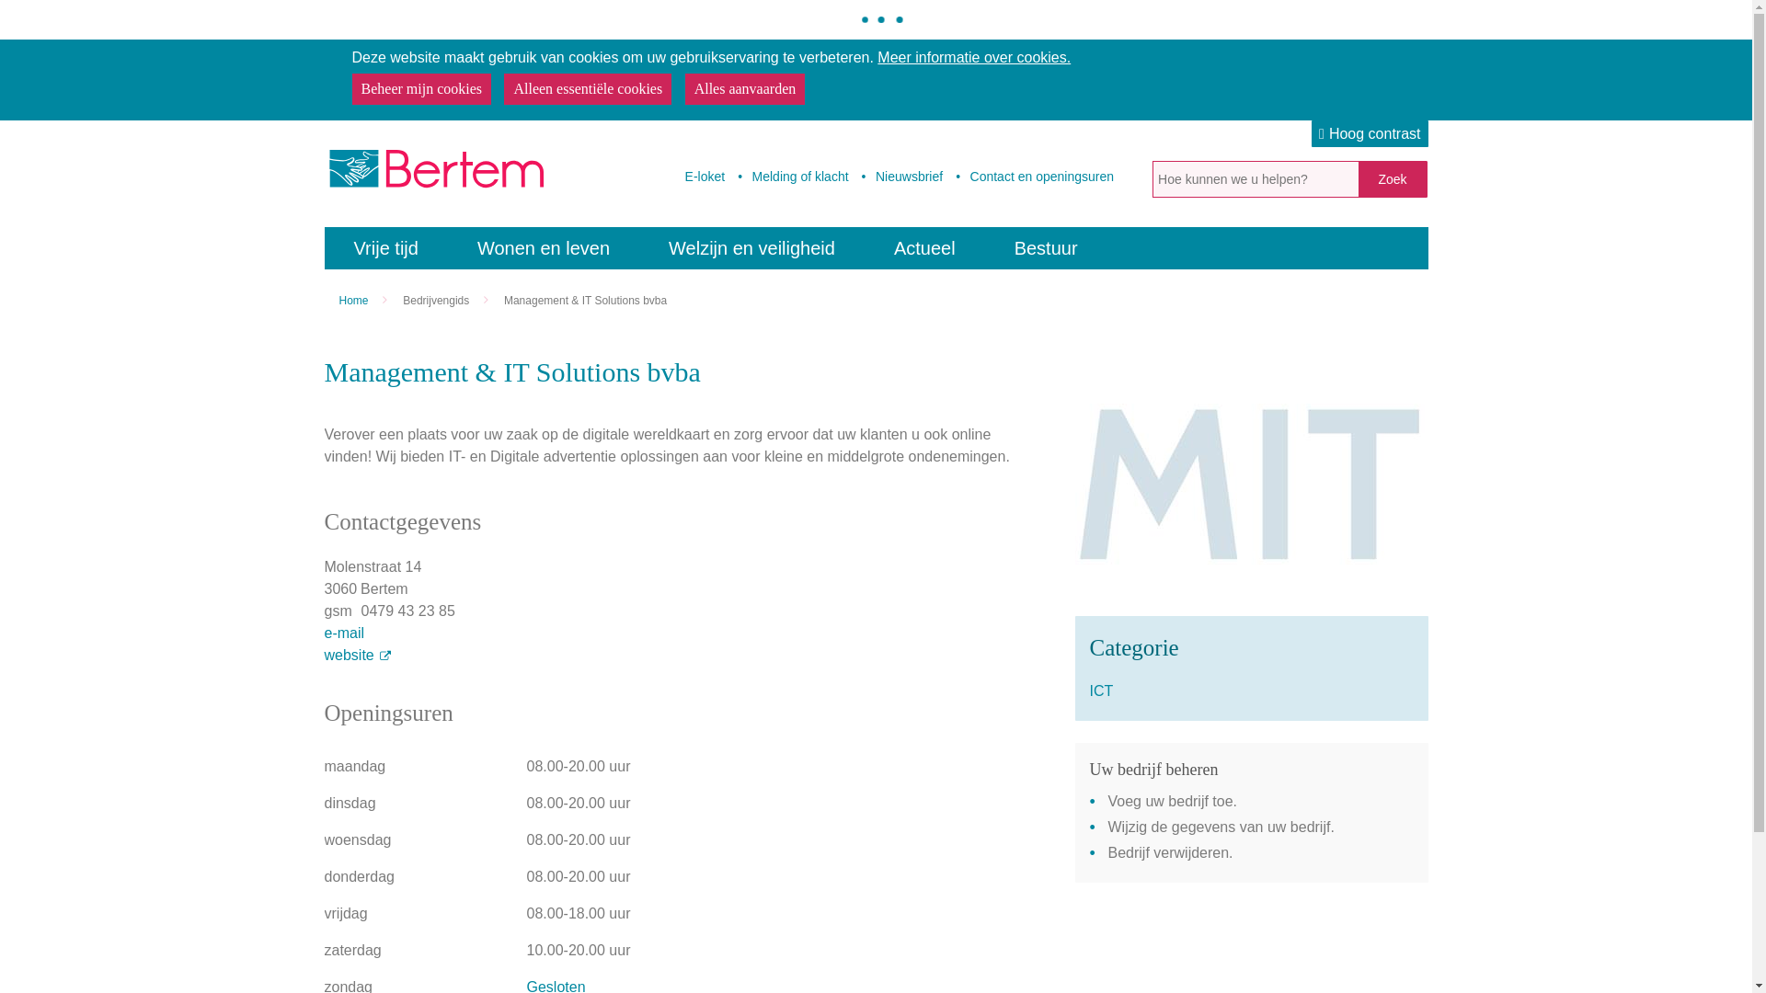  Describe the element at coordinates (1251, 691) in the screenshot. I see `ICT` at that location.